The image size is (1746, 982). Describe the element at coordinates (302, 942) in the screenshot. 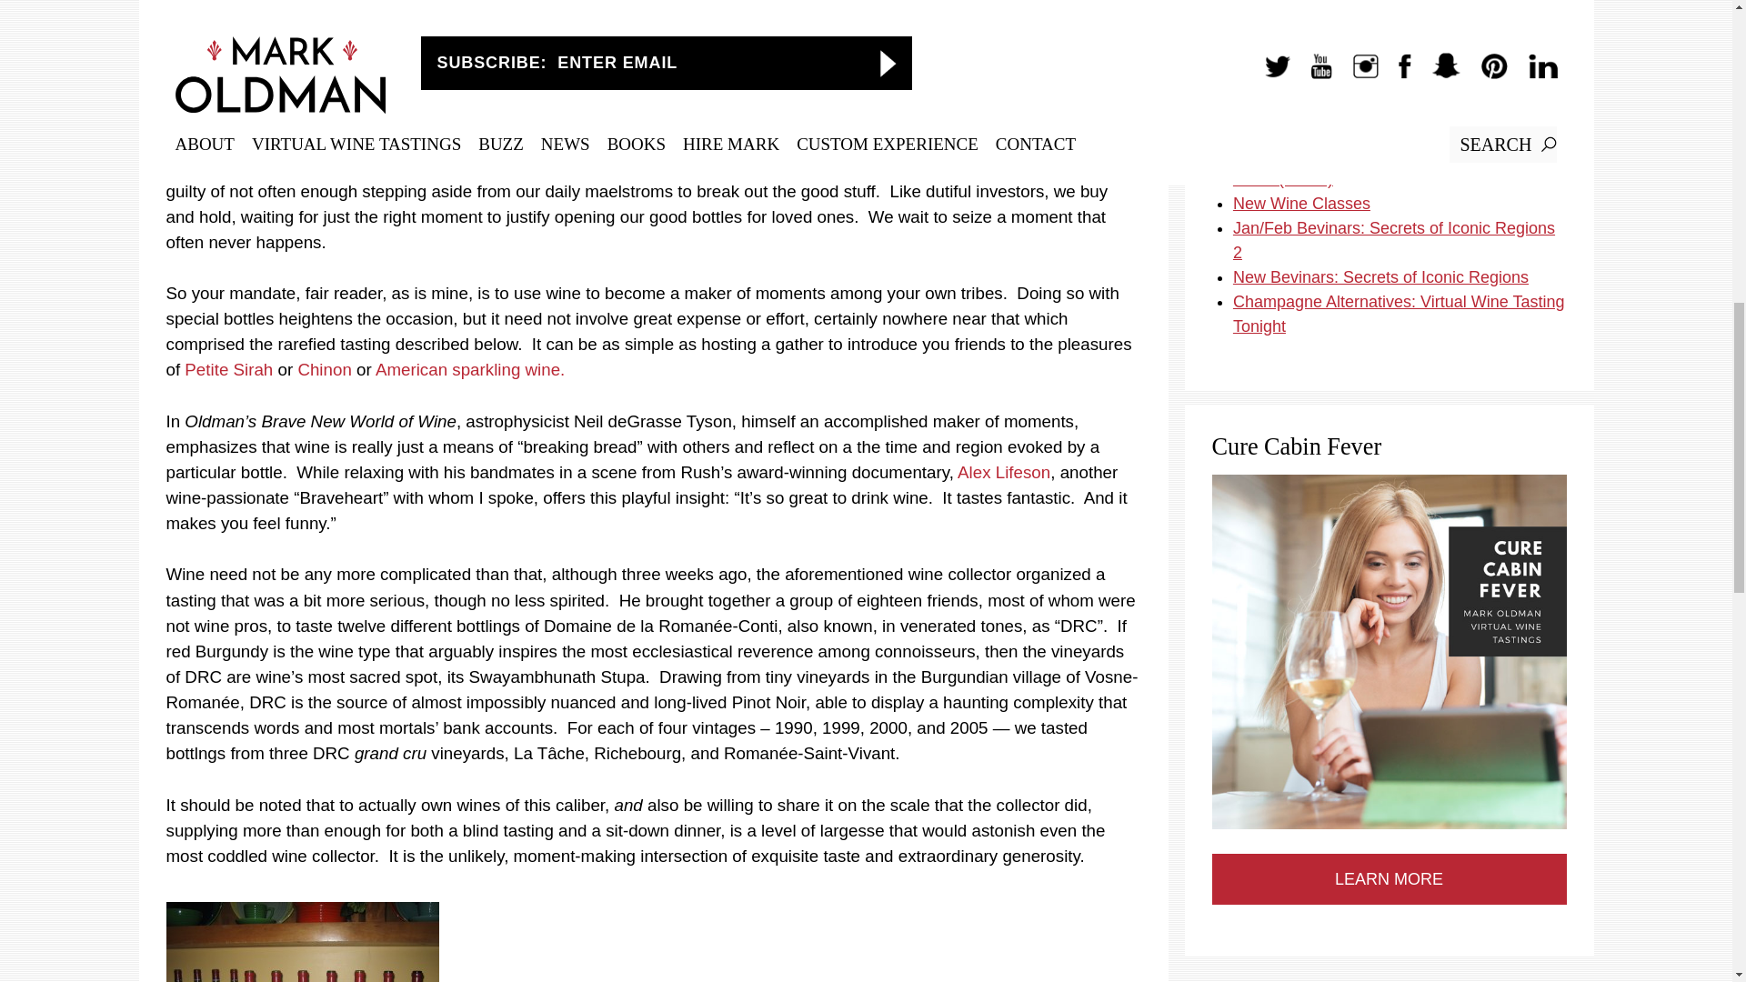

I see `ManybottlesDRC` at that location.